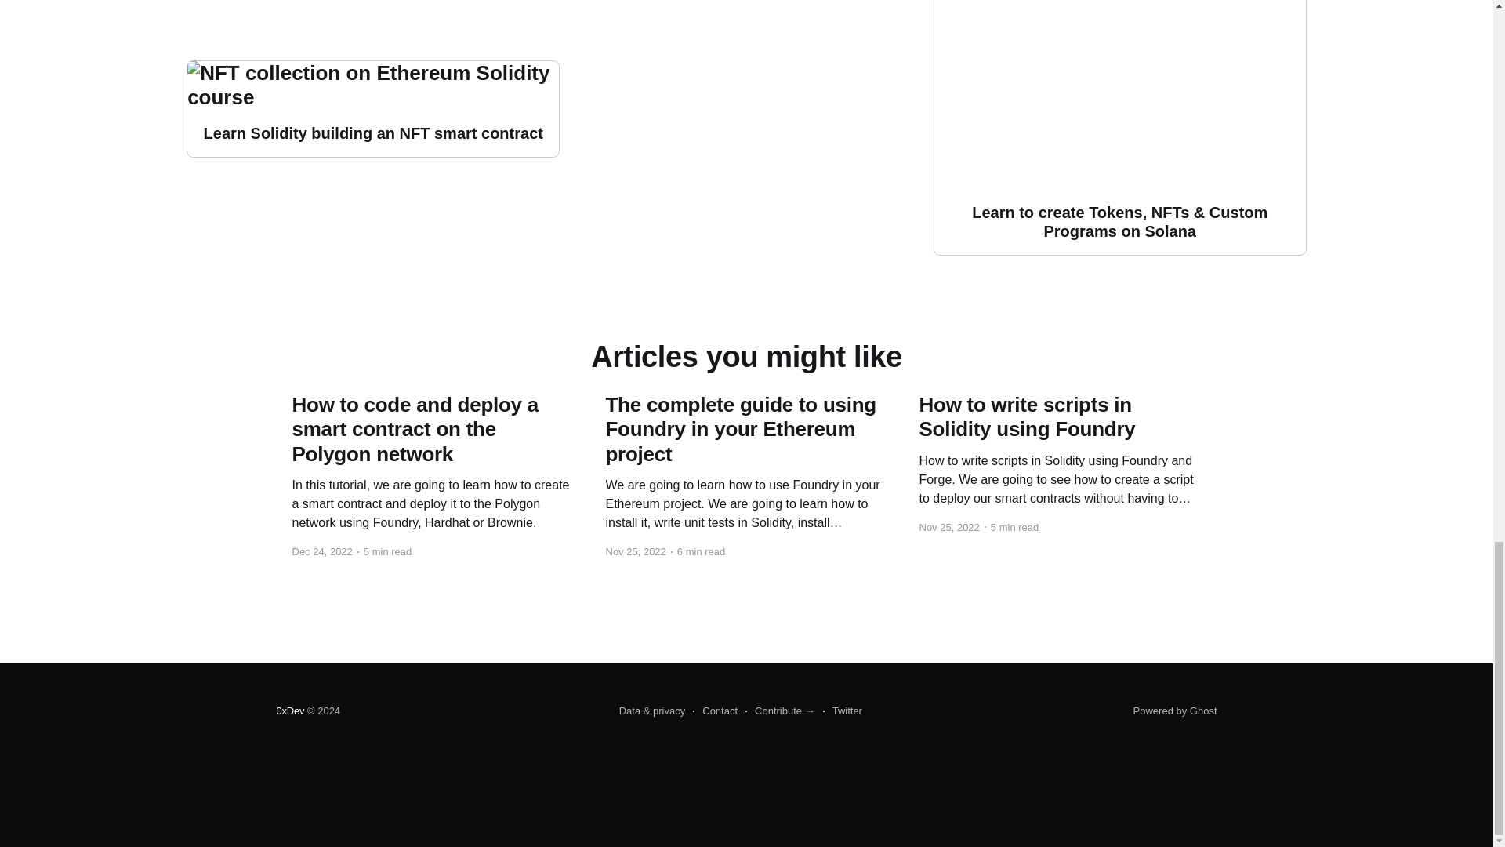  I want to click on 0xDev, so click(289, 711).